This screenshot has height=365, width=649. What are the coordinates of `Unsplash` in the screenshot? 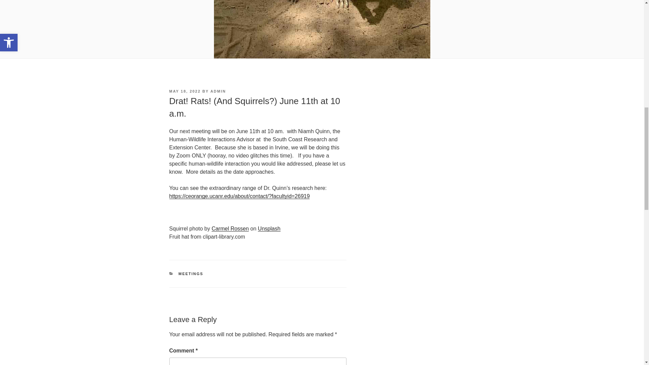 It's located at (269, 228).